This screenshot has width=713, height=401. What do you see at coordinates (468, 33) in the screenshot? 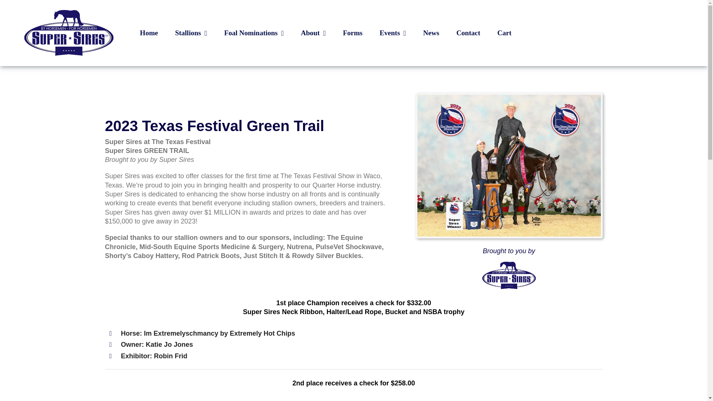
I see `Contact` at bounding box center [468, 33].